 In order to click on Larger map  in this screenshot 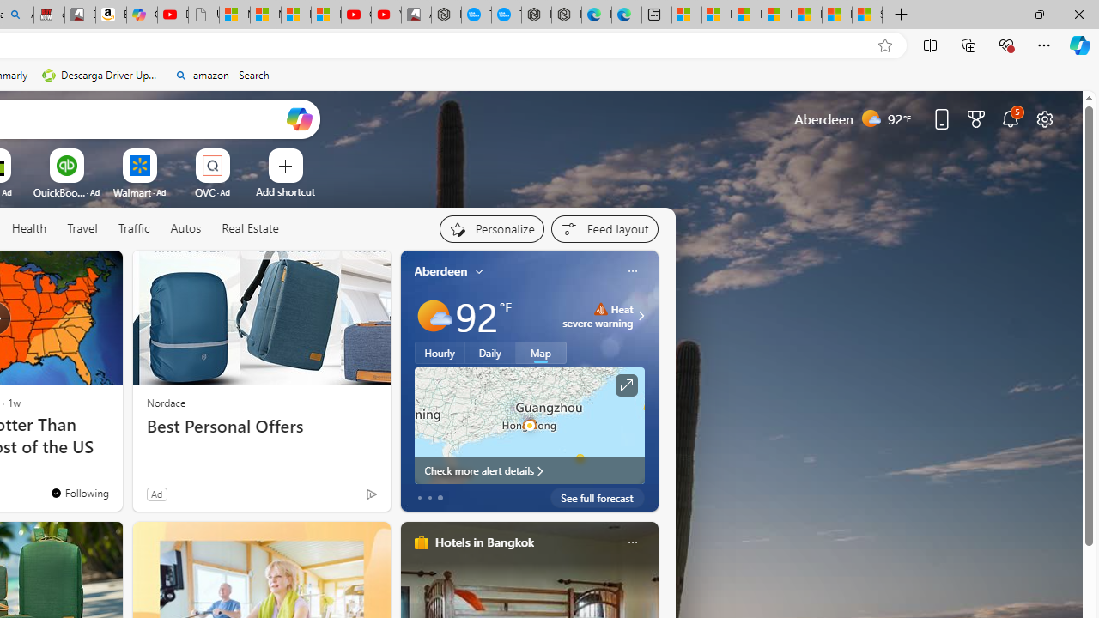, I will do `click(529, 425)`.